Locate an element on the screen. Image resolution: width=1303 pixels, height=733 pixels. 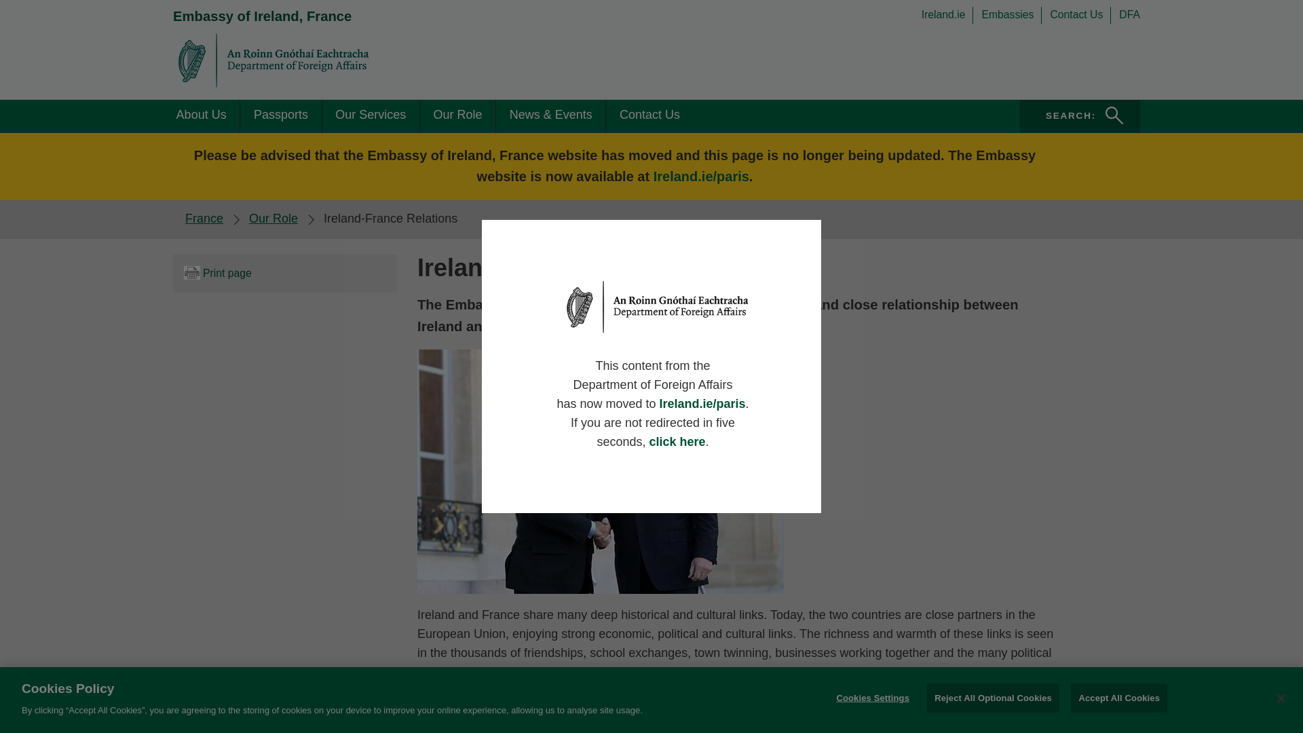
About Us is located at coordinates (201, 115).